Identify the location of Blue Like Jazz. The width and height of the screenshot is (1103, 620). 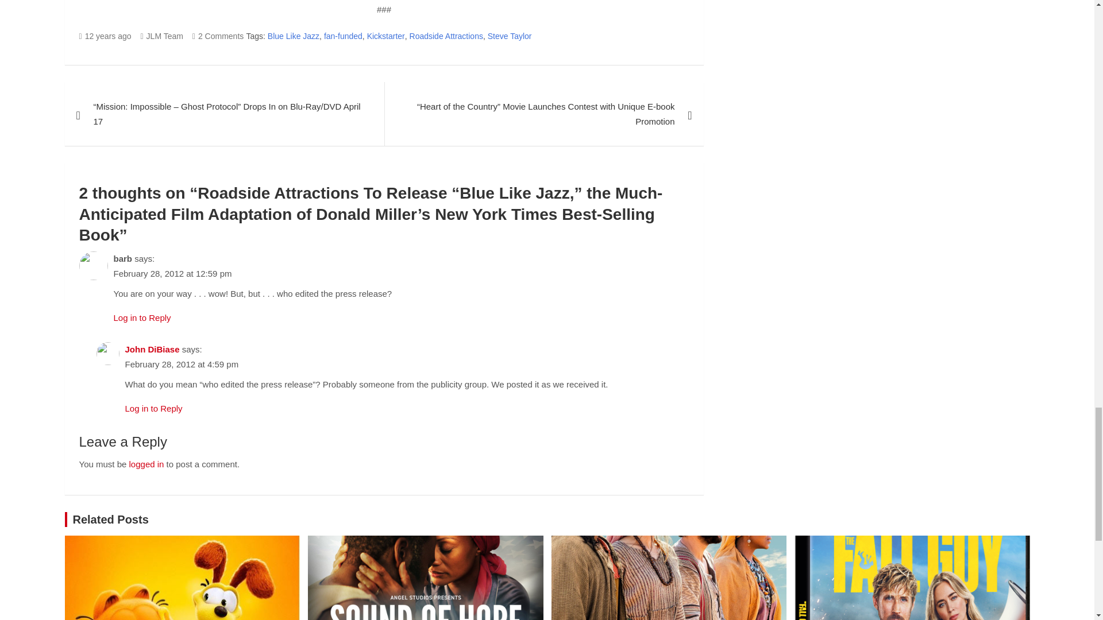
(294, 36).